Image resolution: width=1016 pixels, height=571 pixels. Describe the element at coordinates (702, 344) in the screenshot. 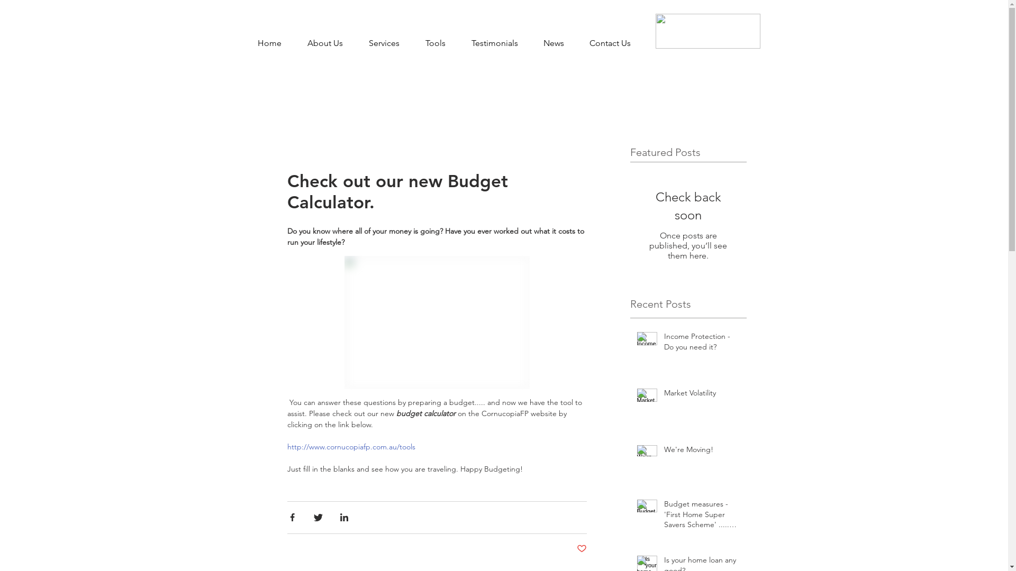

I see `Income Protection - Do you need it?` at that location.